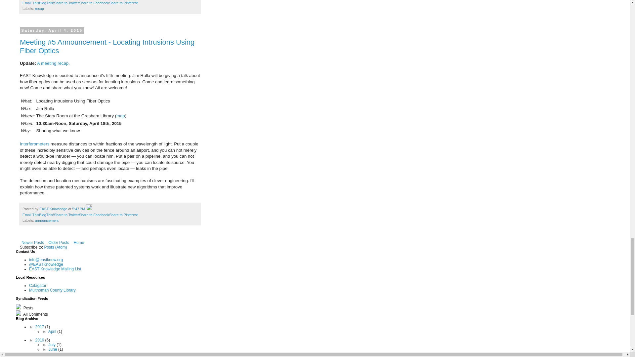 The width and height of the screenshot is (635, 357). Describe the element at coordinates (30, 215) in the screenshot. I see `Email This` at that location.